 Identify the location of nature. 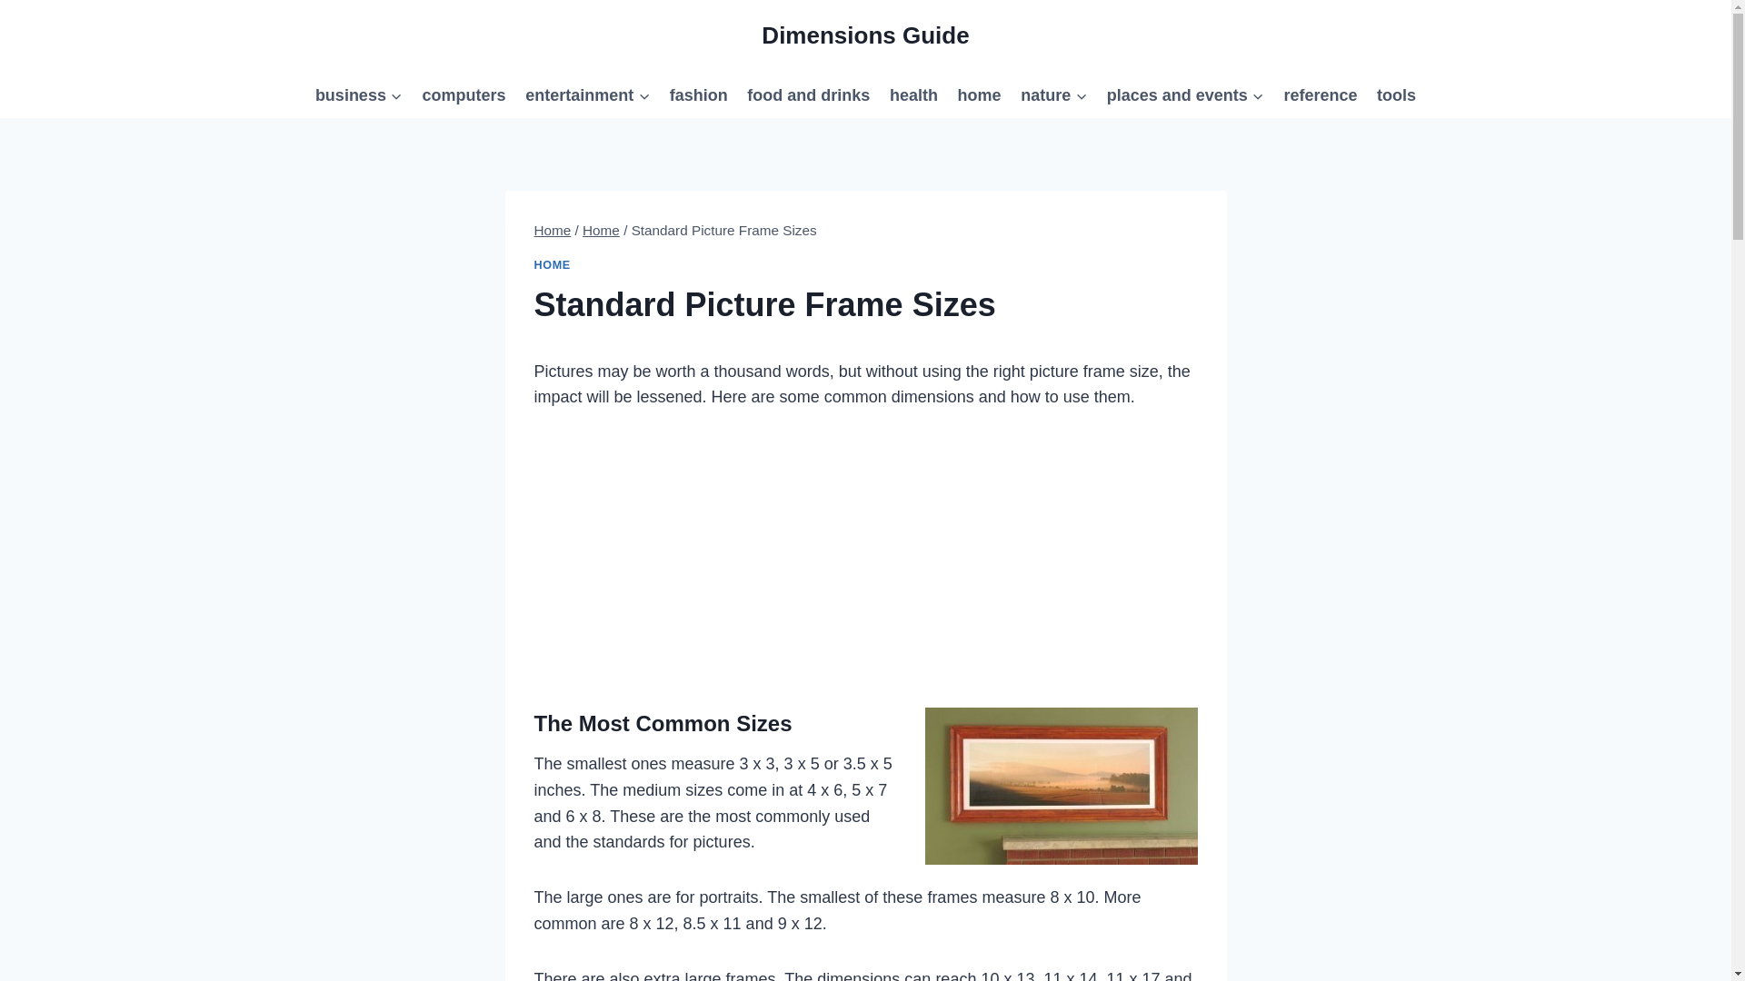
(1053, 94).